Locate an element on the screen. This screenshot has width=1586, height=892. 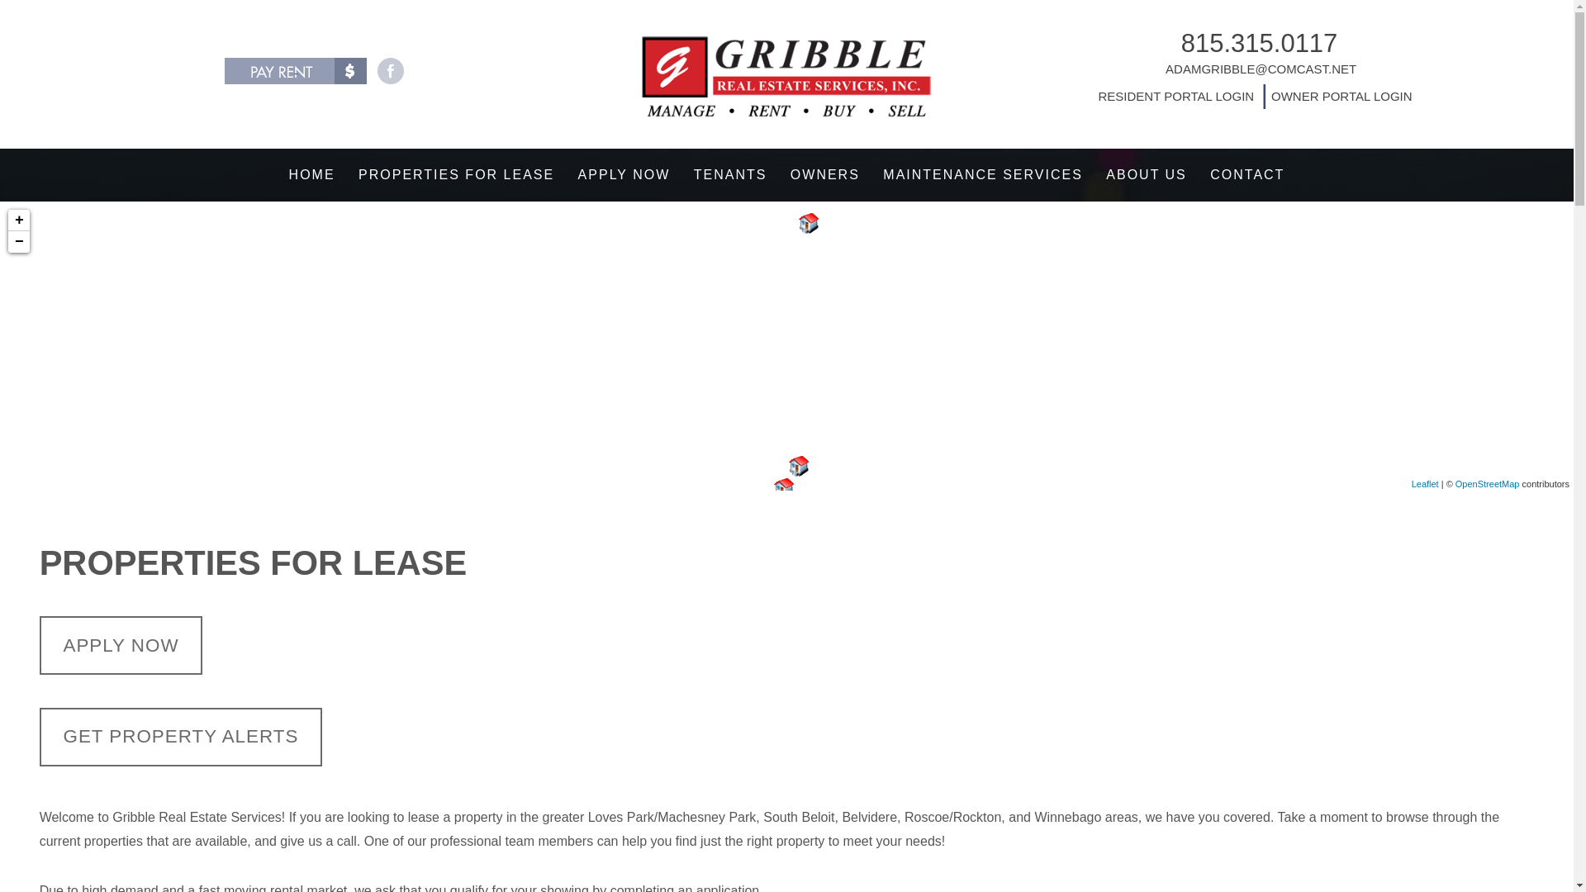
Visit us on Facebook is located at coordinates (390, 71).